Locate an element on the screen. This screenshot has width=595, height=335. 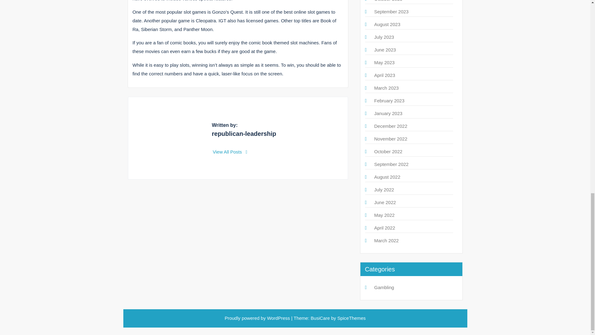
January 2023 is located at coordinates (388, 113).